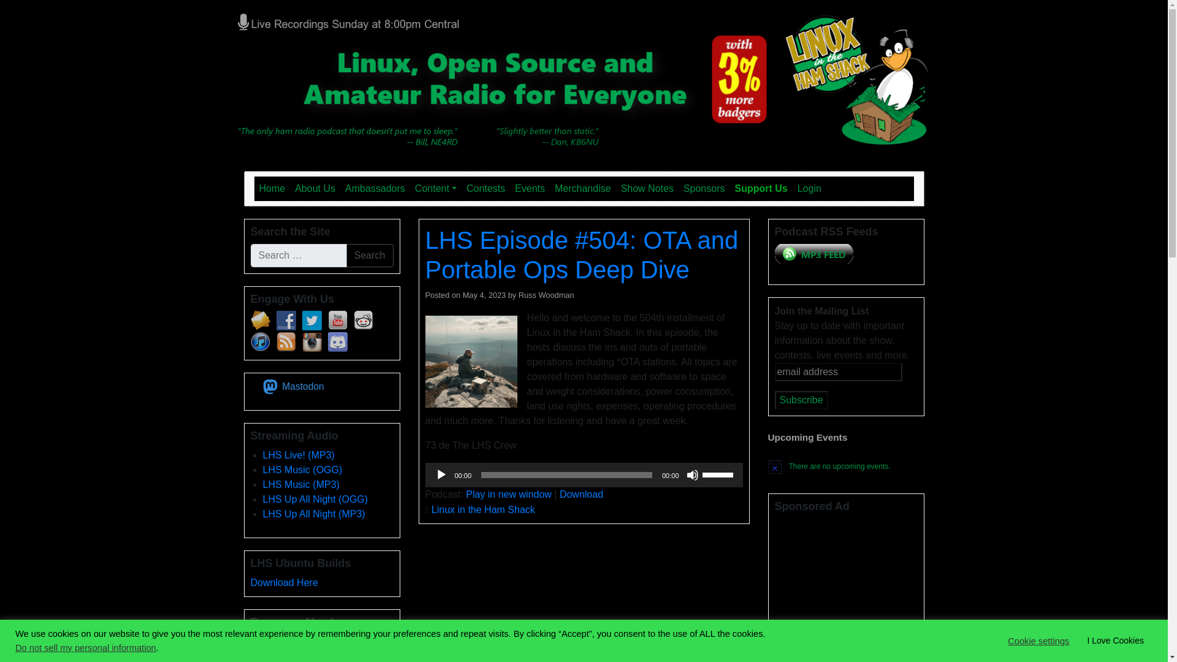  I want to click on Engage with us via Instagram, so click(311, 342).